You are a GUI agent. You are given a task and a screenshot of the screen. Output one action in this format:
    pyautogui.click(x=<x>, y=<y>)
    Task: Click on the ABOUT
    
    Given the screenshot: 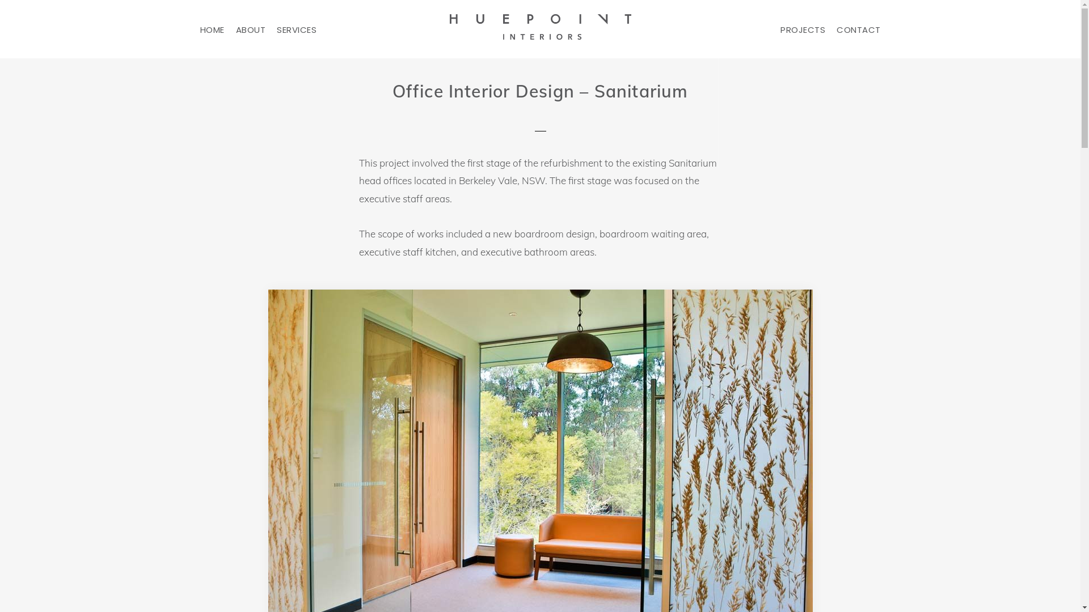 What is the action you would take?
    pyautogui.click(x=251, y=29)
    